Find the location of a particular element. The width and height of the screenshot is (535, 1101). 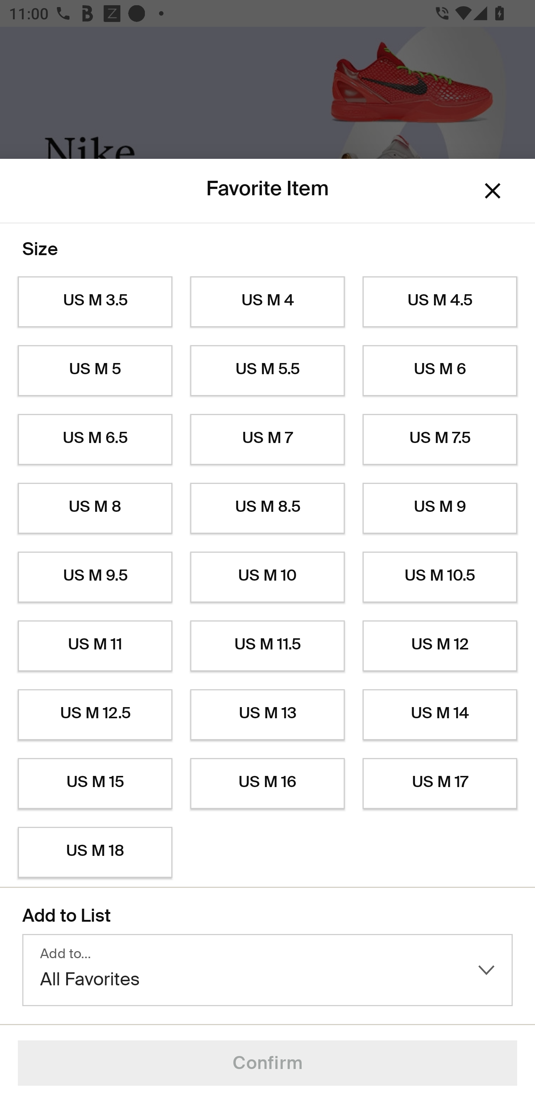

US M 12 is located at coordinates (440, 646).